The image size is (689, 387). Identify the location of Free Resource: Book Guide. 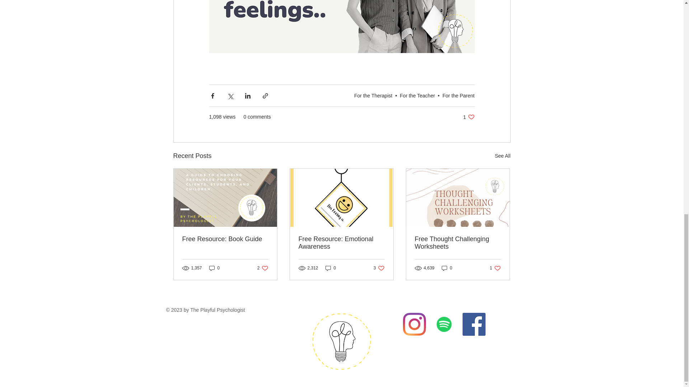
(379, 268).